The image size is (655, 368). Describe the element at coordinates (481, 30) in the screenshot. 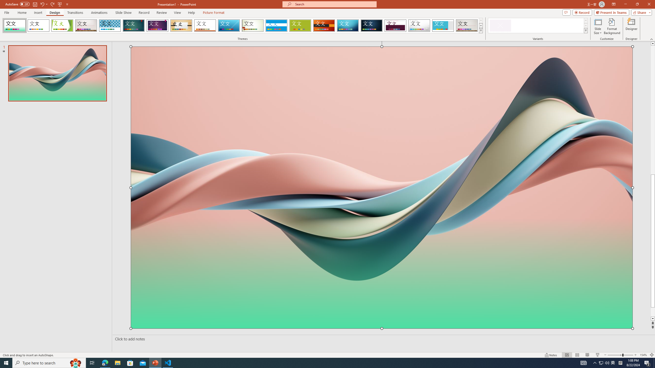

I see `Themes` at that location.